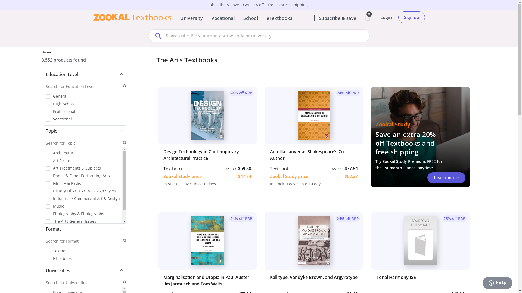 This screenshot has height=293, width=522. Describe the element at coordinates (279, 18) in the screenshot. I see `eTextbooks` at that location.